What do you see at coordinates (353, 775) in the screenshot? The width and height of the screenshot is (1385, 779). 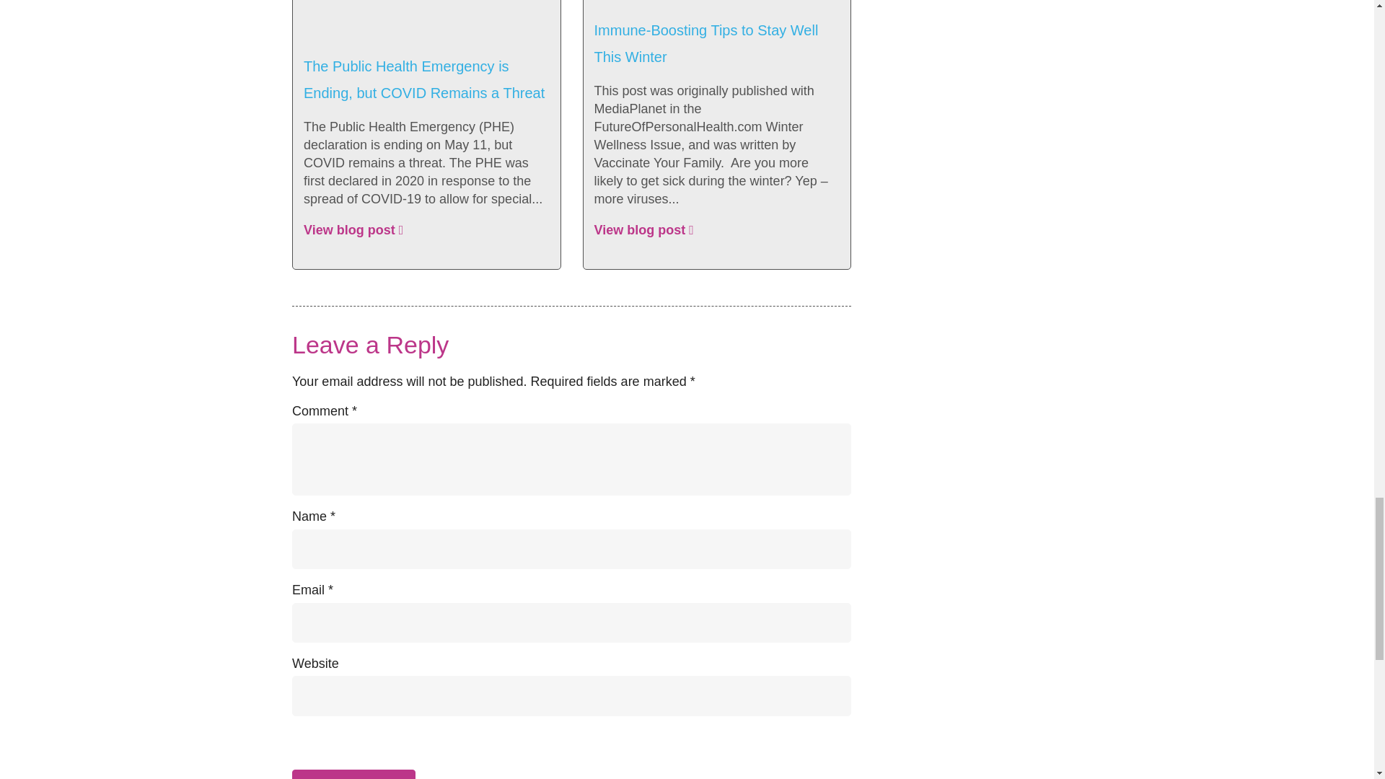 I see `Post Comment` at bounding box center [353, 775].